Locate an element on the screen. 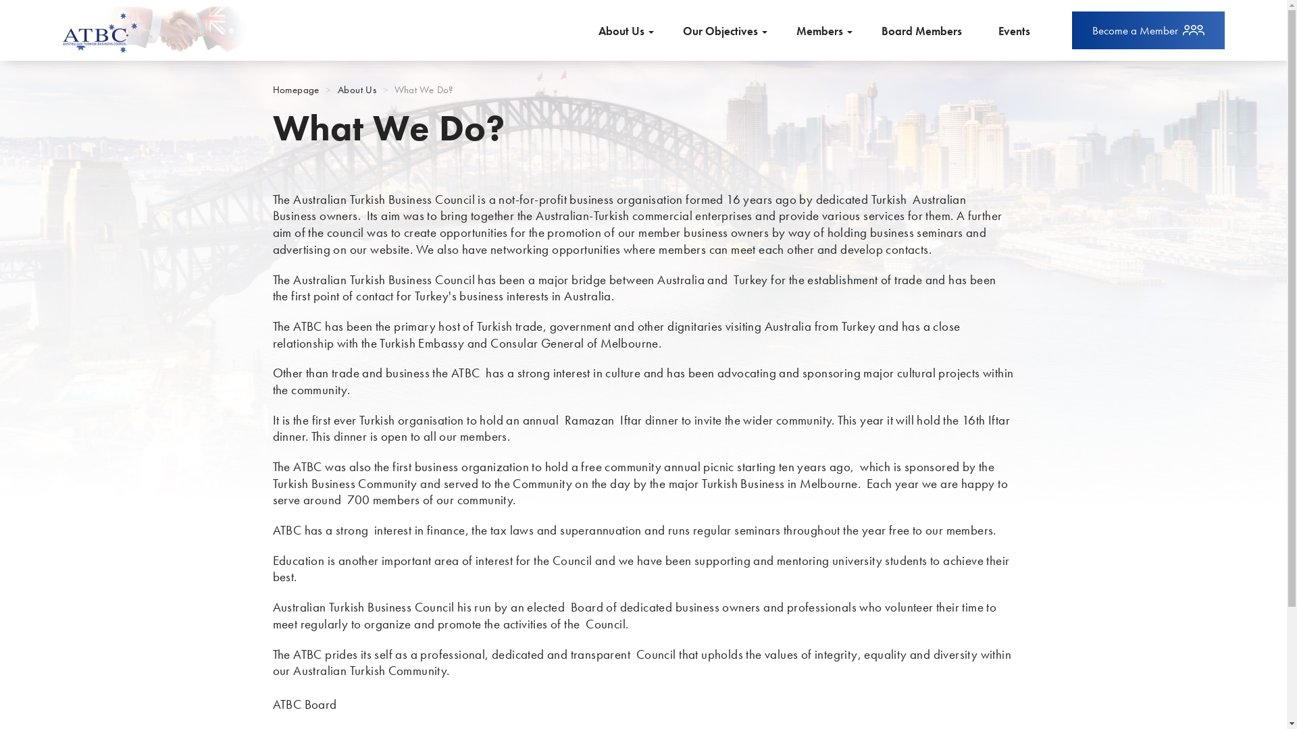  About Us is located at coordinates (357, 90).